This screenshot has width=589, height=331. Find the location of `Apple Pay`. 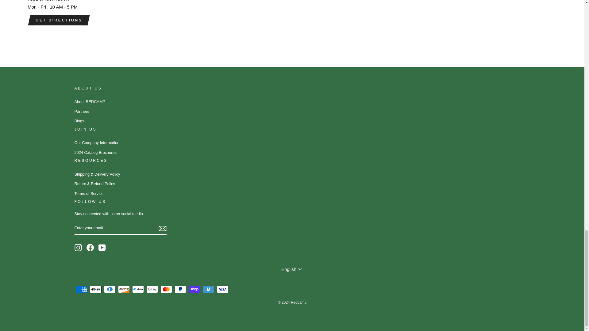

Apple Pay is located at coordinates (95, 289).